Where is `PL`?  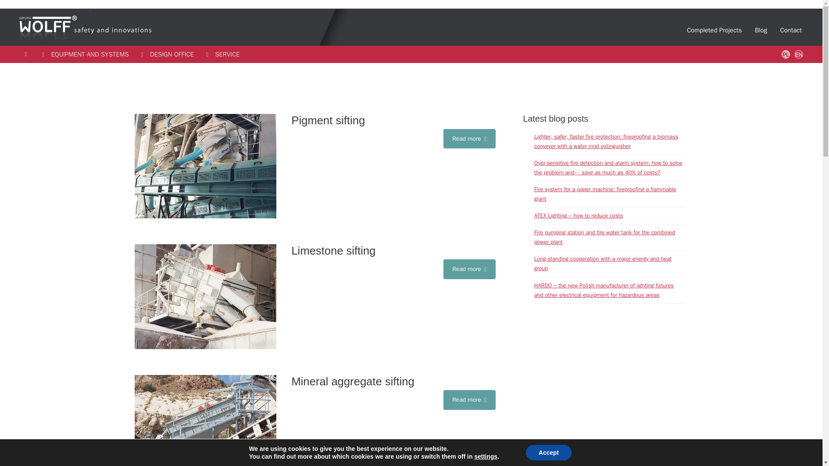
PL is located at coordinates (786, 54).